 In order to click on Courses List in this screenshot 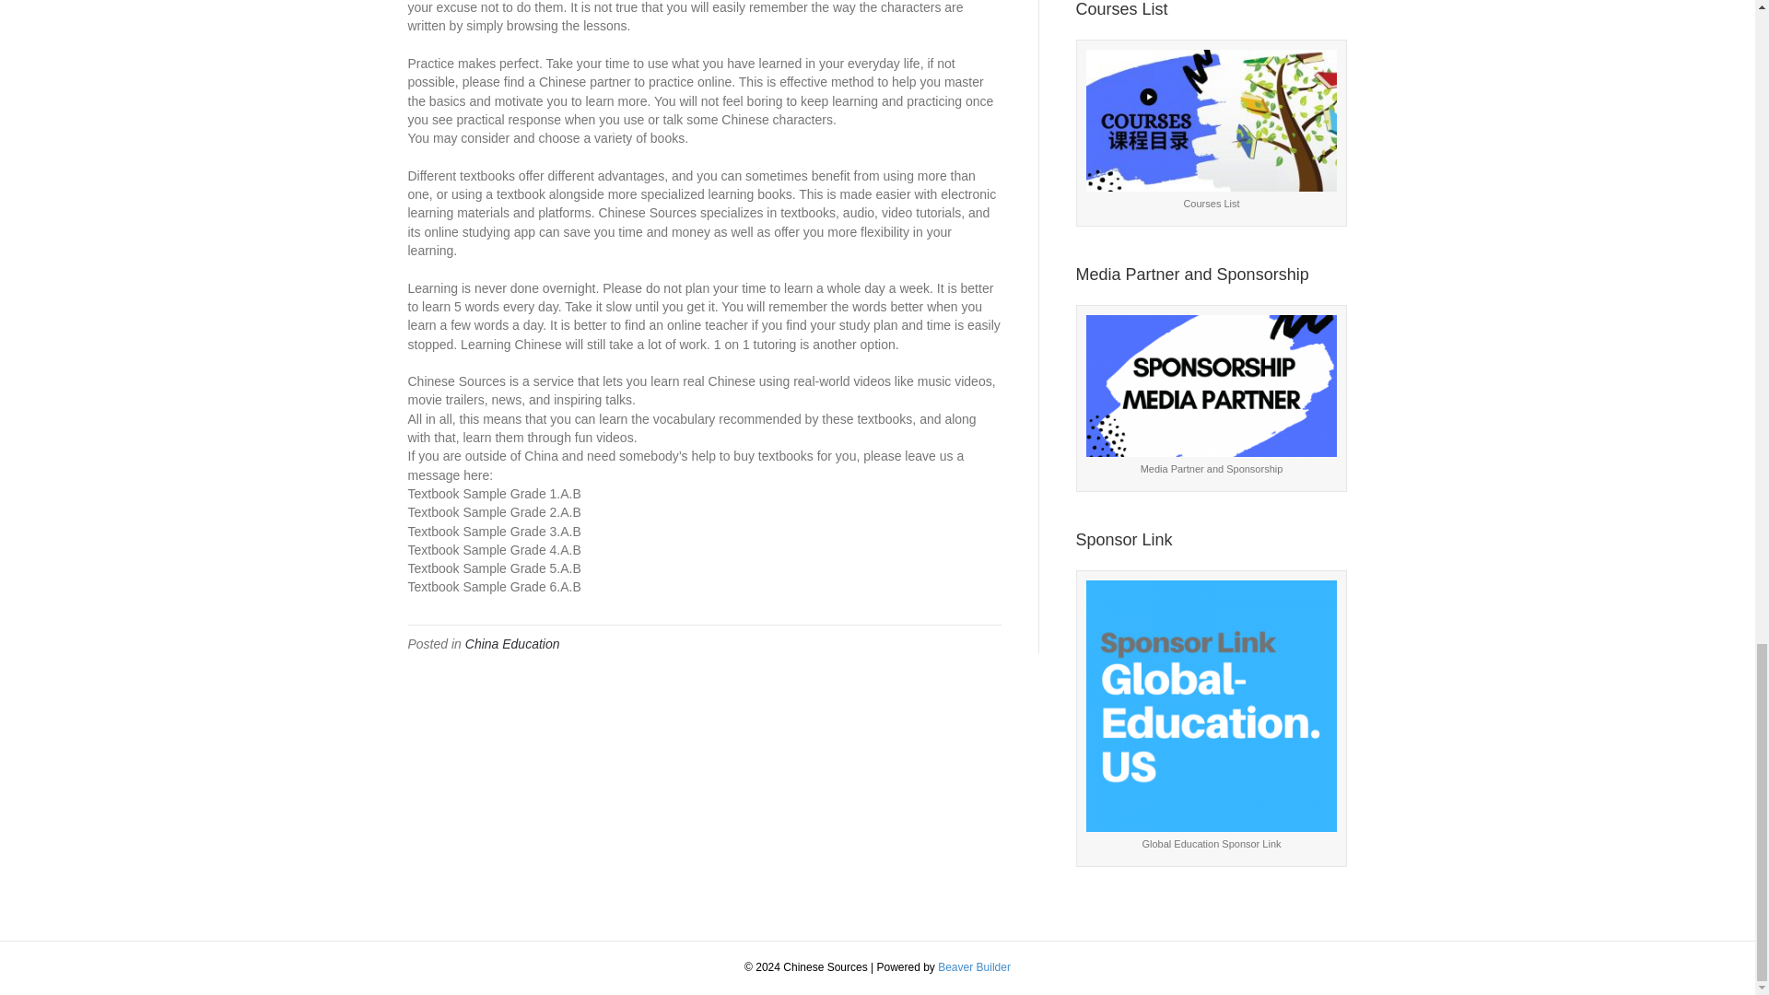, I will do `click(1211, 121)`.